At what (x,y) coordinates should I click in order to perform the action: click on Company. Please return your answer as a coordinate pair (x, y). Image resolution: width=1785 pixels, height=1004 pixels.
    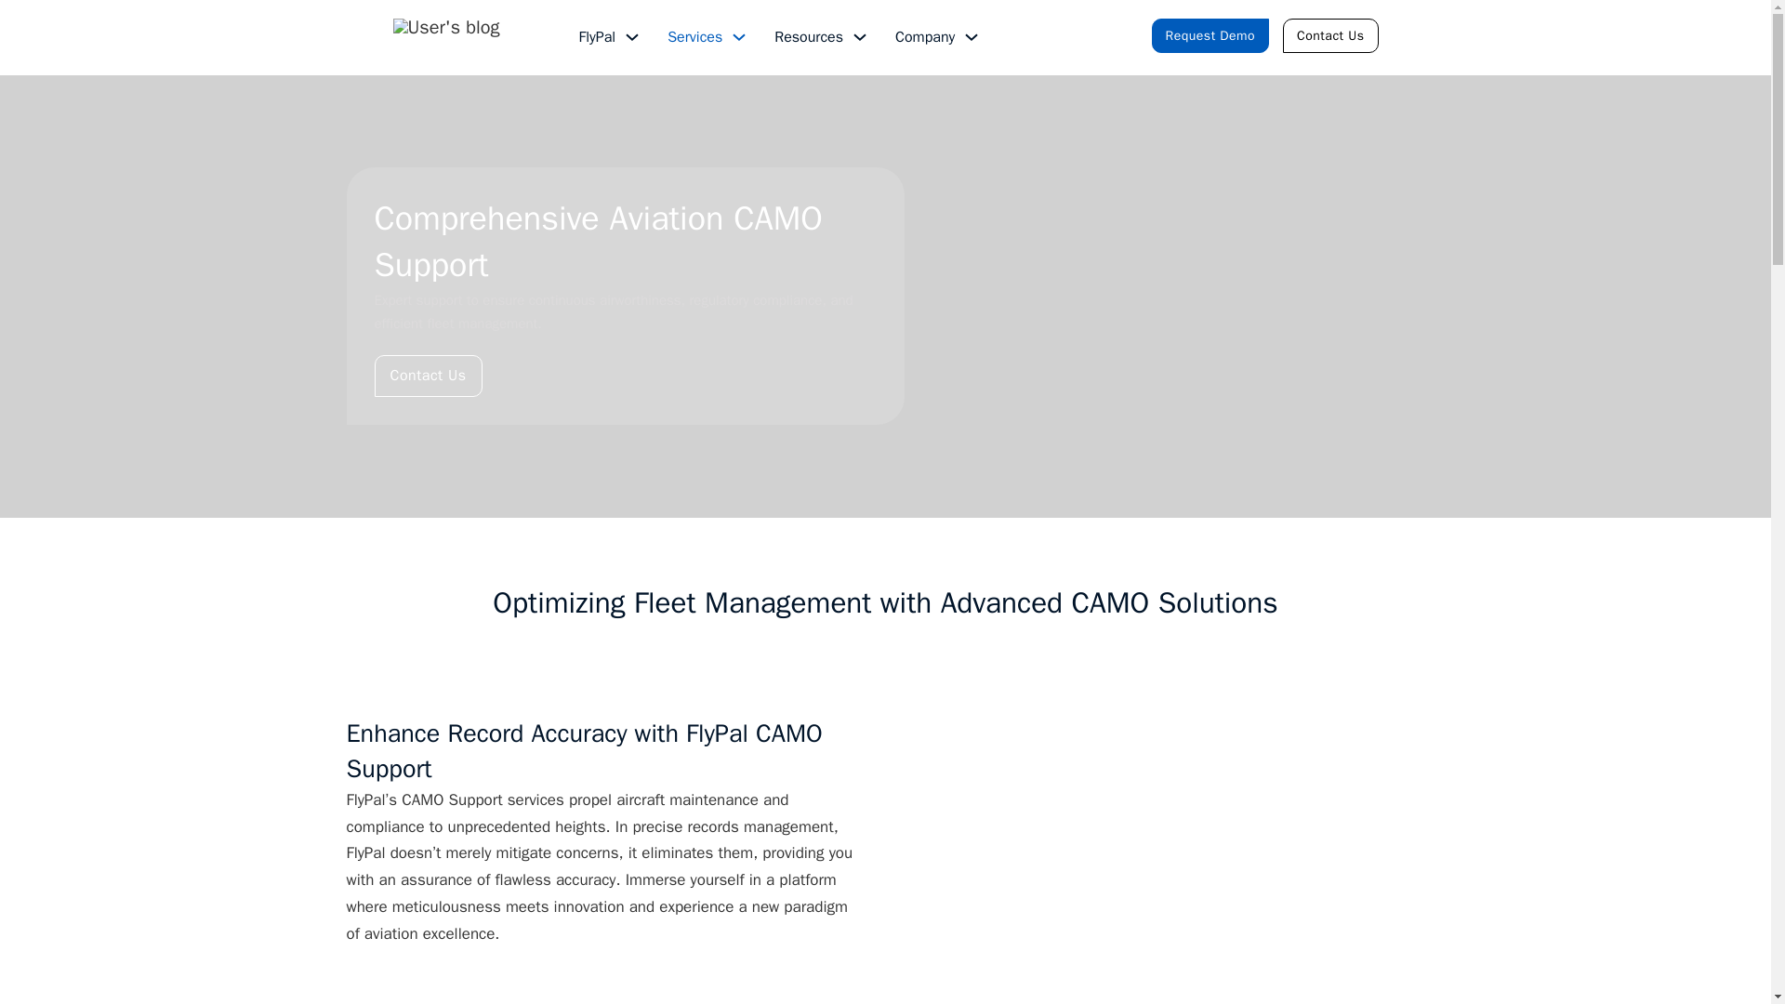
    Looking at the image, I should click on (925, 37).